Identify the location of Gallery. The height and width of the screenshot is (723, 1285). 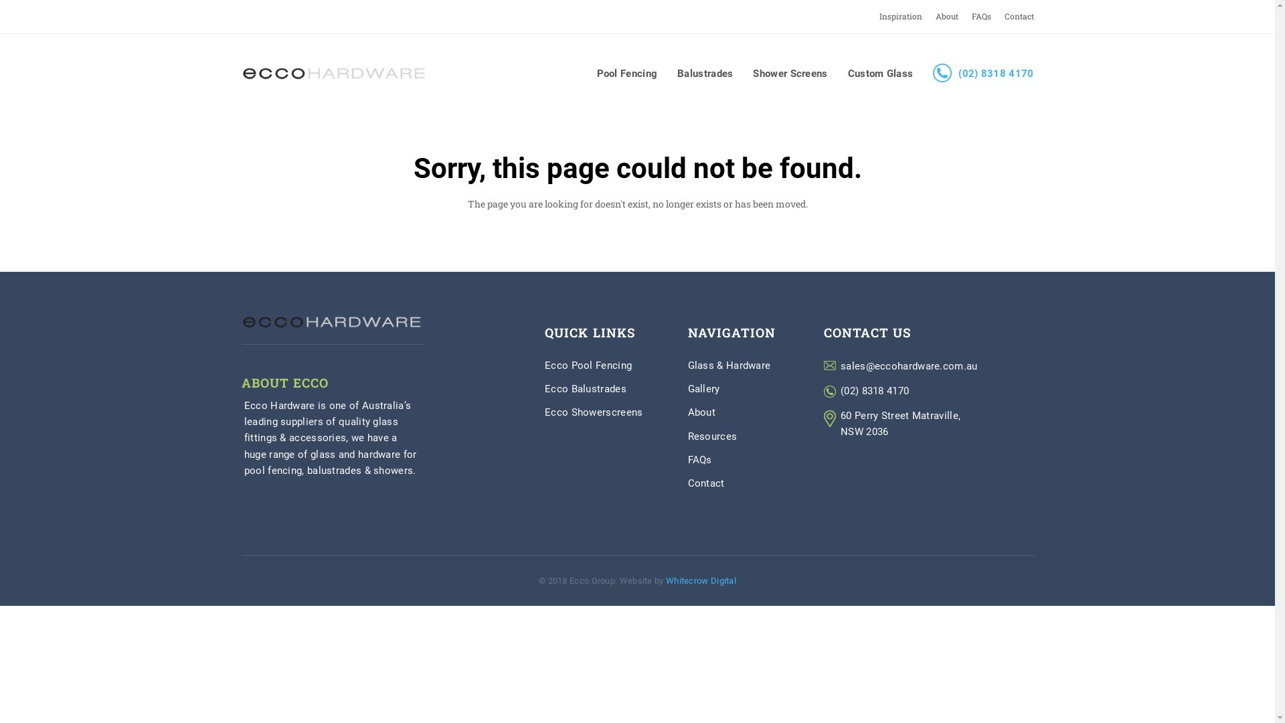
(704, 390).